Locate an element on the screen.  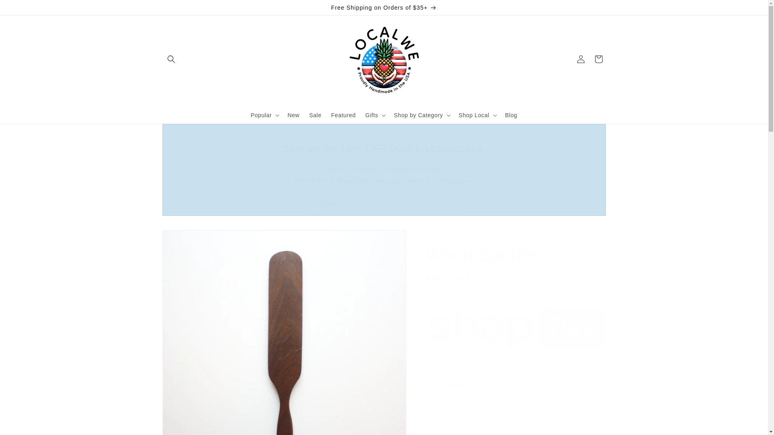
1 is located at coordinates (455, 433).